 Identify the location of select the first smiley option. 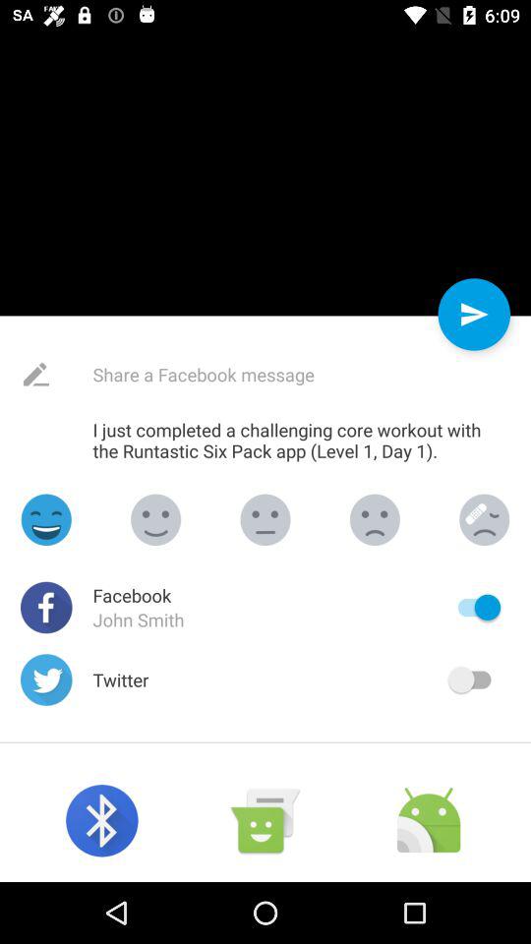
(46, 519).